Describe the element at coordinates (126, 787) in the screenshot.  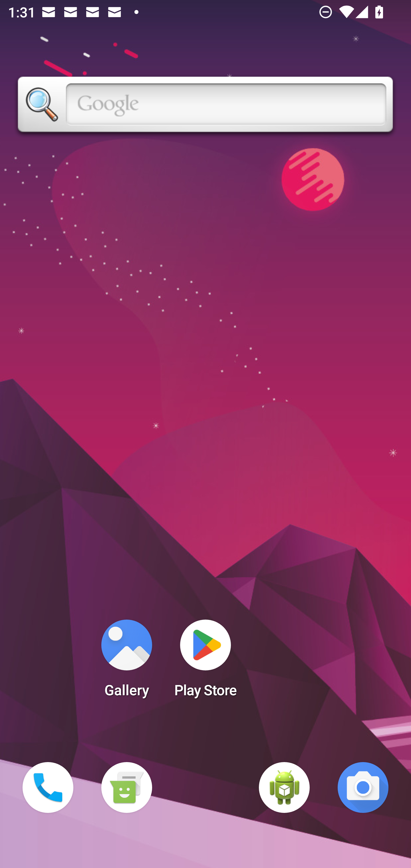
I see `Messaging` at that location.